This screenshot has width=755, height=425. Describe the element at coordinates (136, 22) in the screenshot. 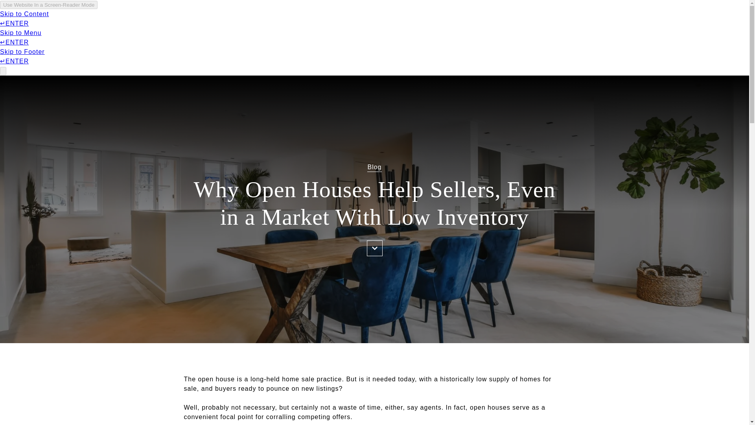

I see `About` at that location.